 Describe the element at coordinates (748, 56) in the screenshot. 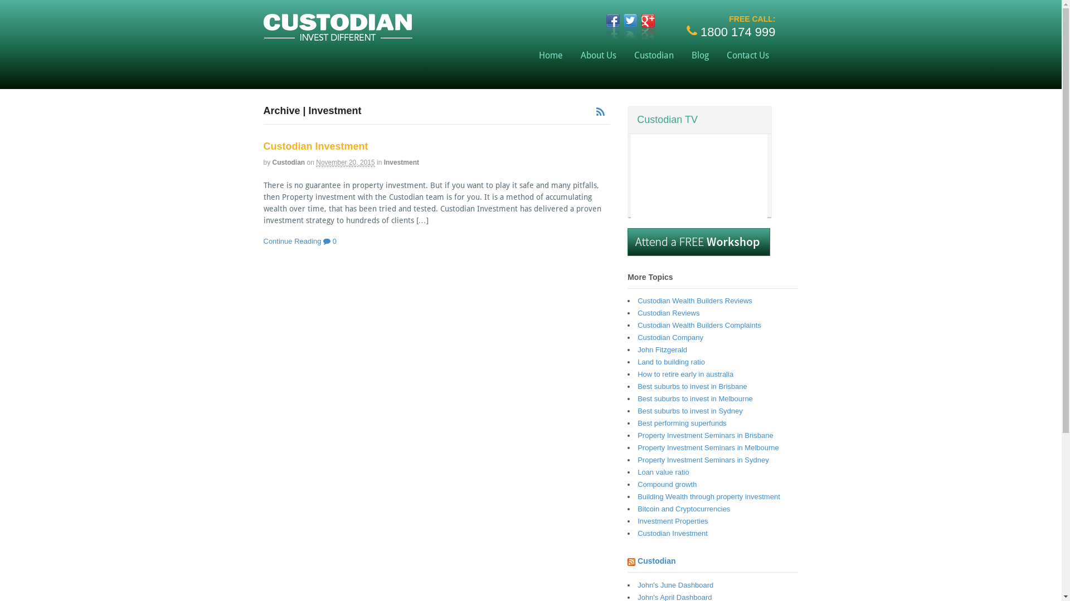

I see `Contact Us` at that location.